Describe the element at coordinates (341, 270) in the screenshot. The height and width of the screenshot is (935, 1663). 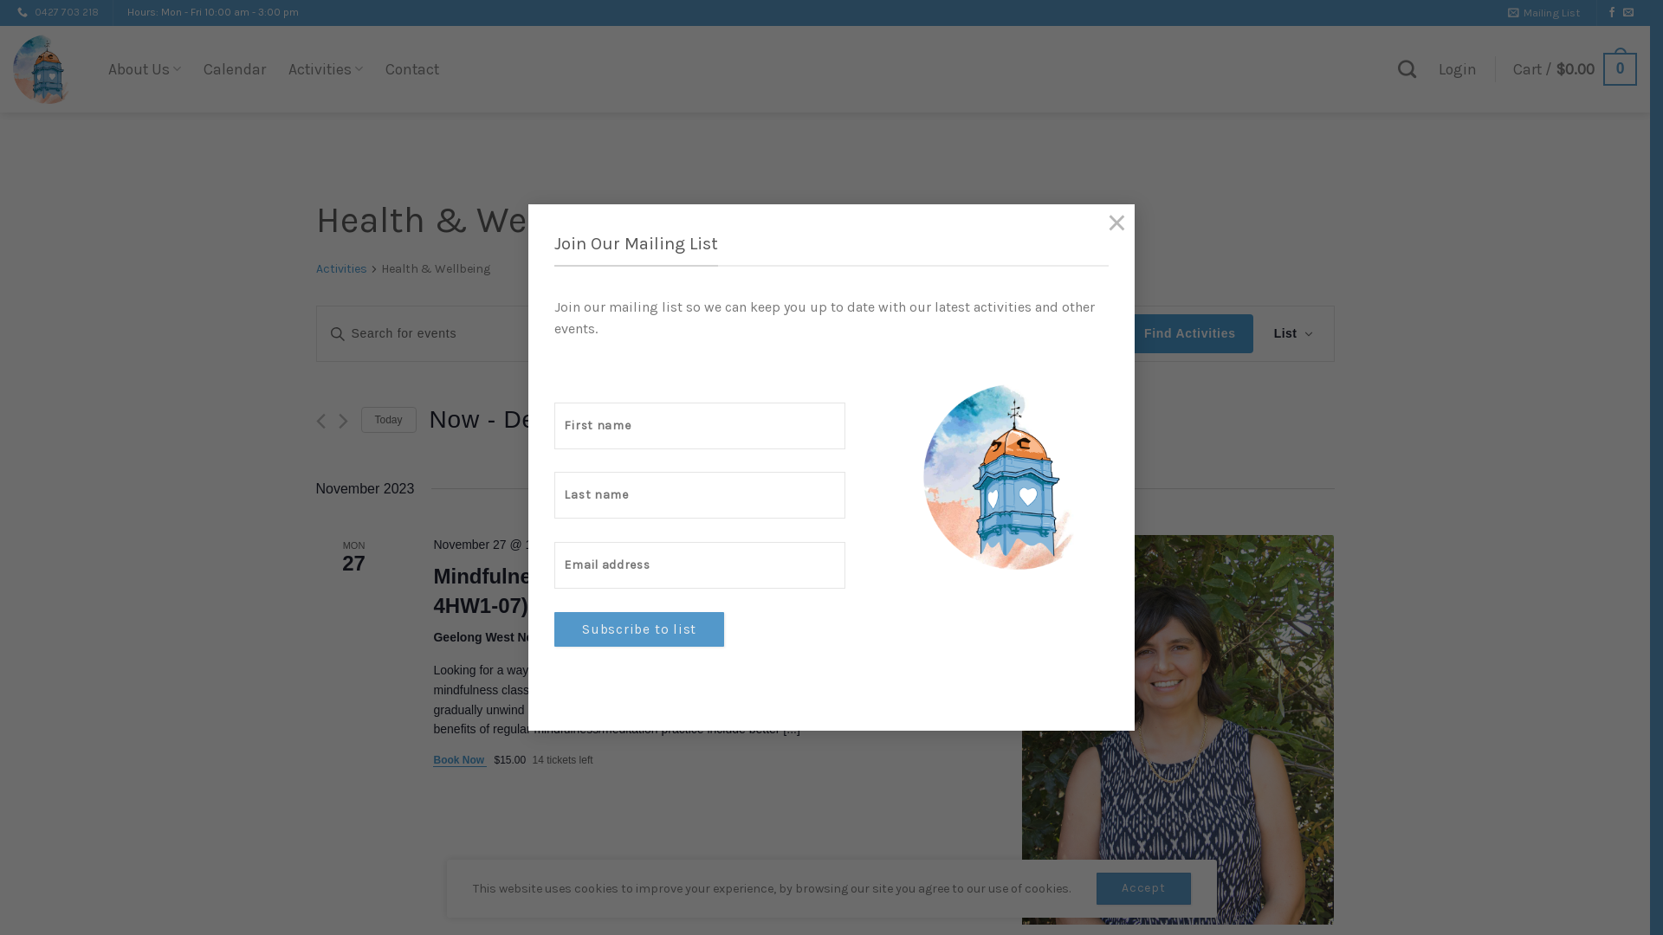
I see `Activities` at that location.